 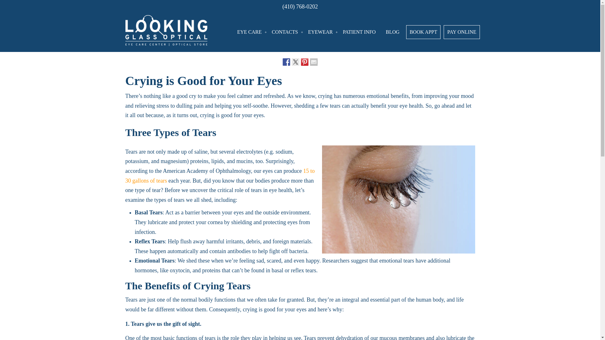 I want to click on BLOG, so click(x=393, y=32).